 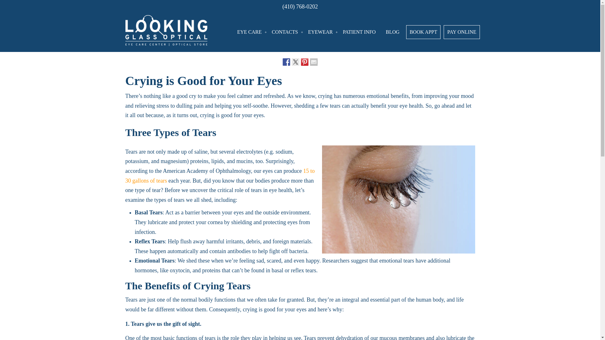 I want to click on BLOG, so click(x=393, y=32).